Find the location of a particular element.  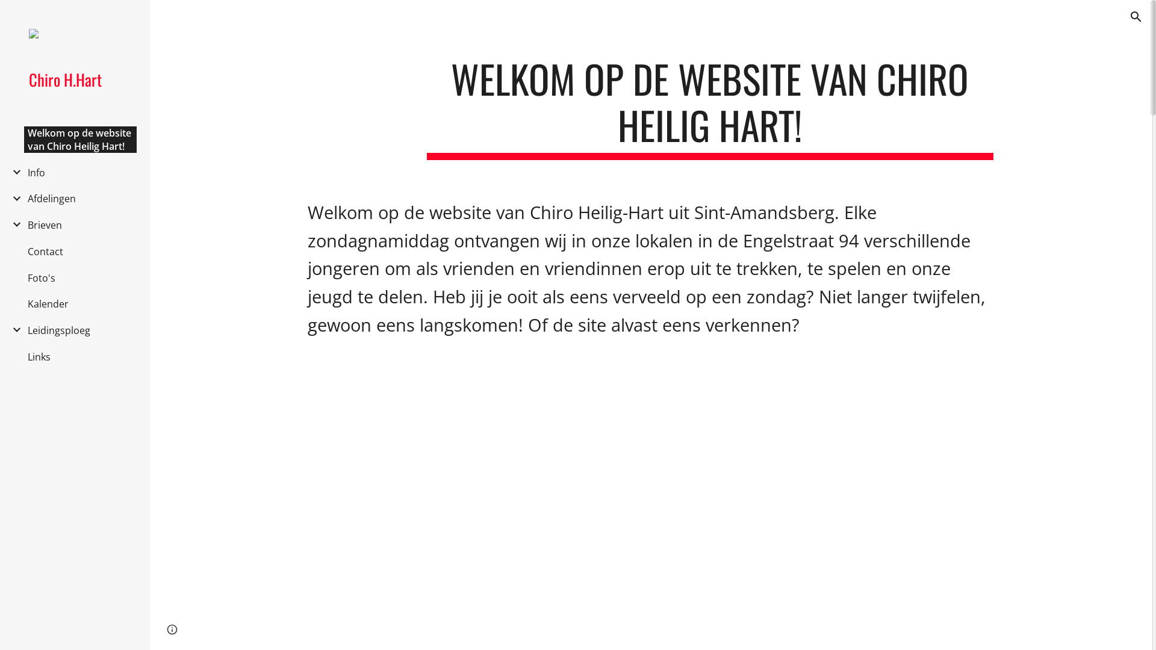

Foto's is located at coordinates (42, 278).